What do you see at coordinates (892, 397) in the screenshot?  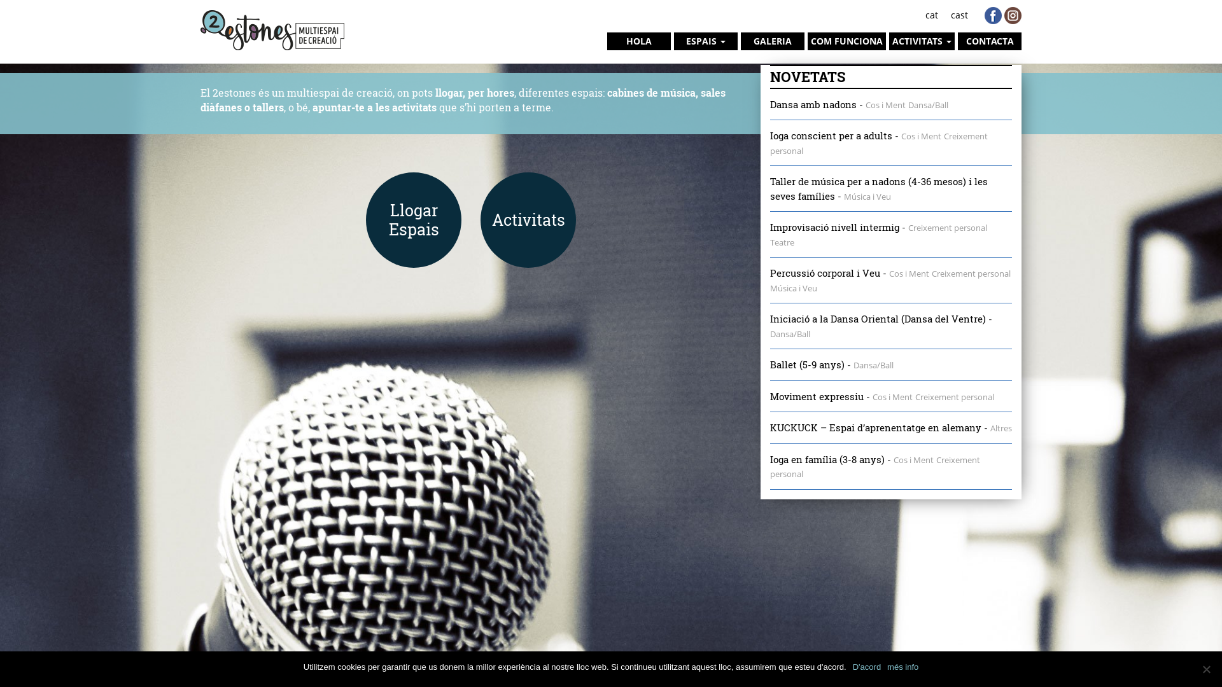 I see `Cos i Ment` at bounding box center [892, 397].